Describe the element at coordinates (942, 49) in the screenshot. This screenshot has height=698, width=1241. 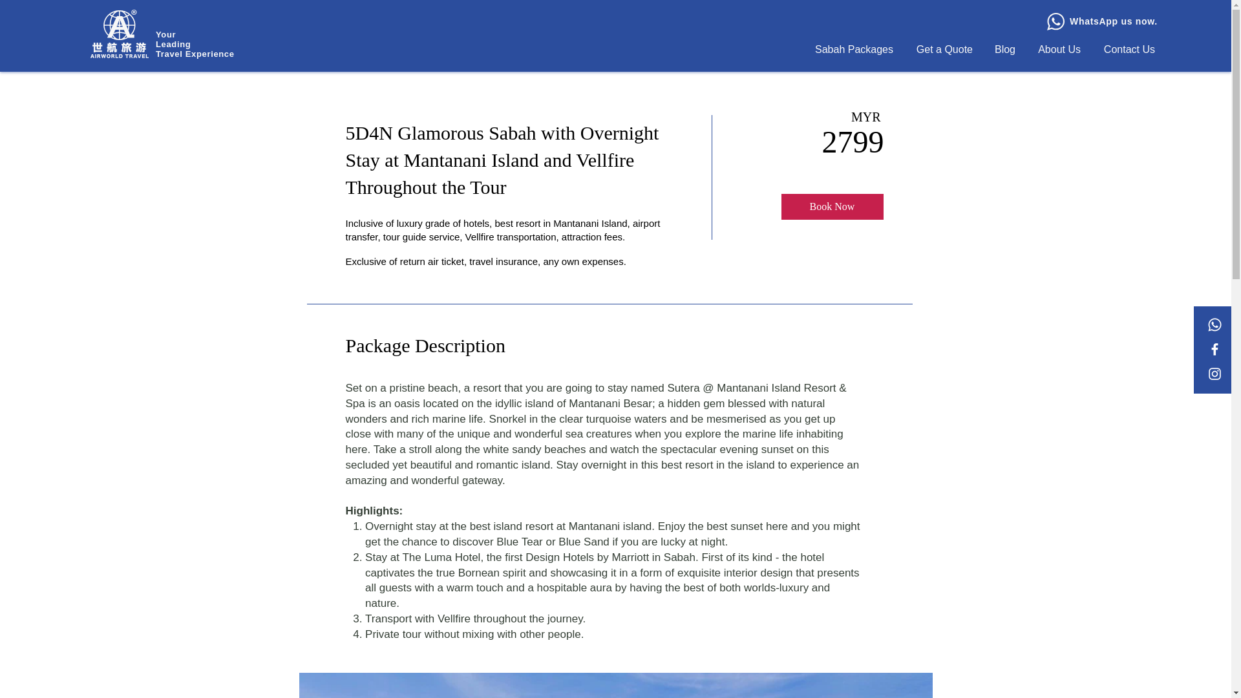
I see `Get a Quote` at that location.